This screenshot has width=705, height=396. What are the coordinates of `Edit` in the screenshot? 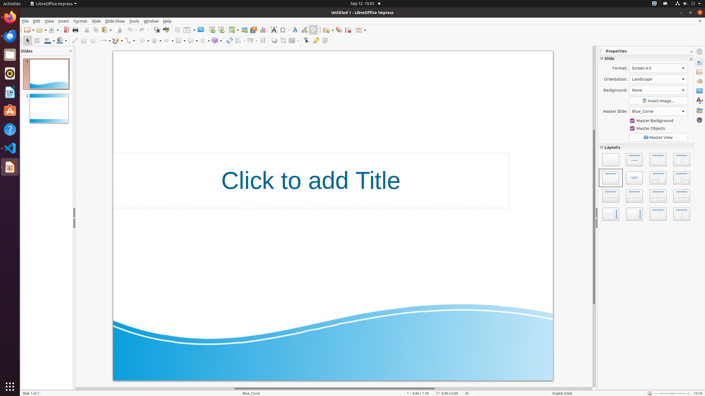 It's located at (37, 21).